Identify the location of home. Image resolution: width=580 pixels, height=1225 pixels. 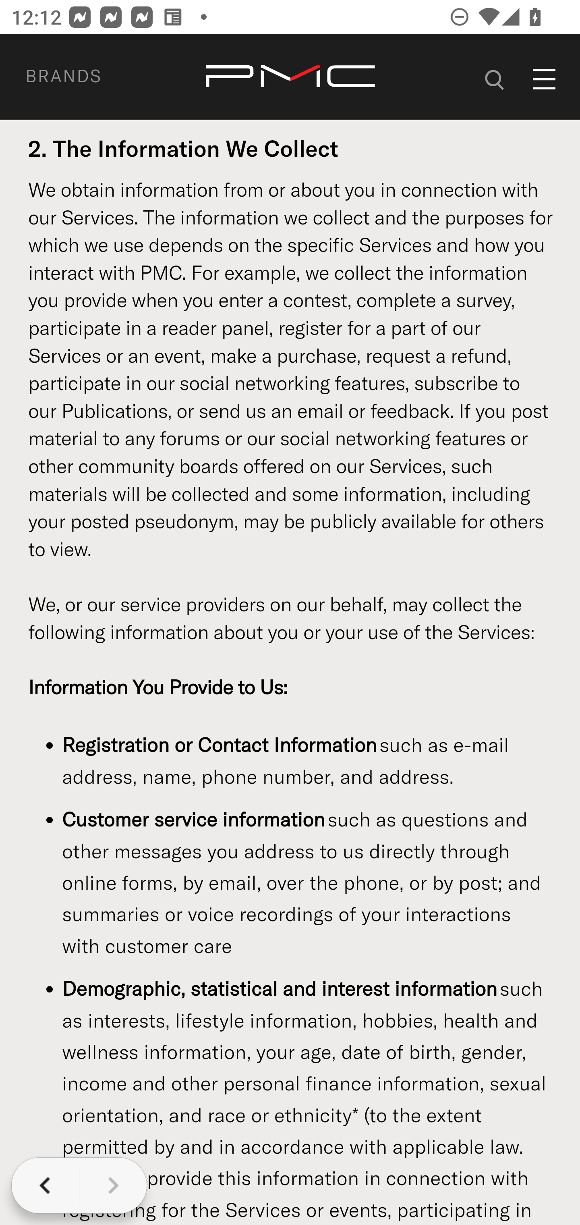
(290, 77).